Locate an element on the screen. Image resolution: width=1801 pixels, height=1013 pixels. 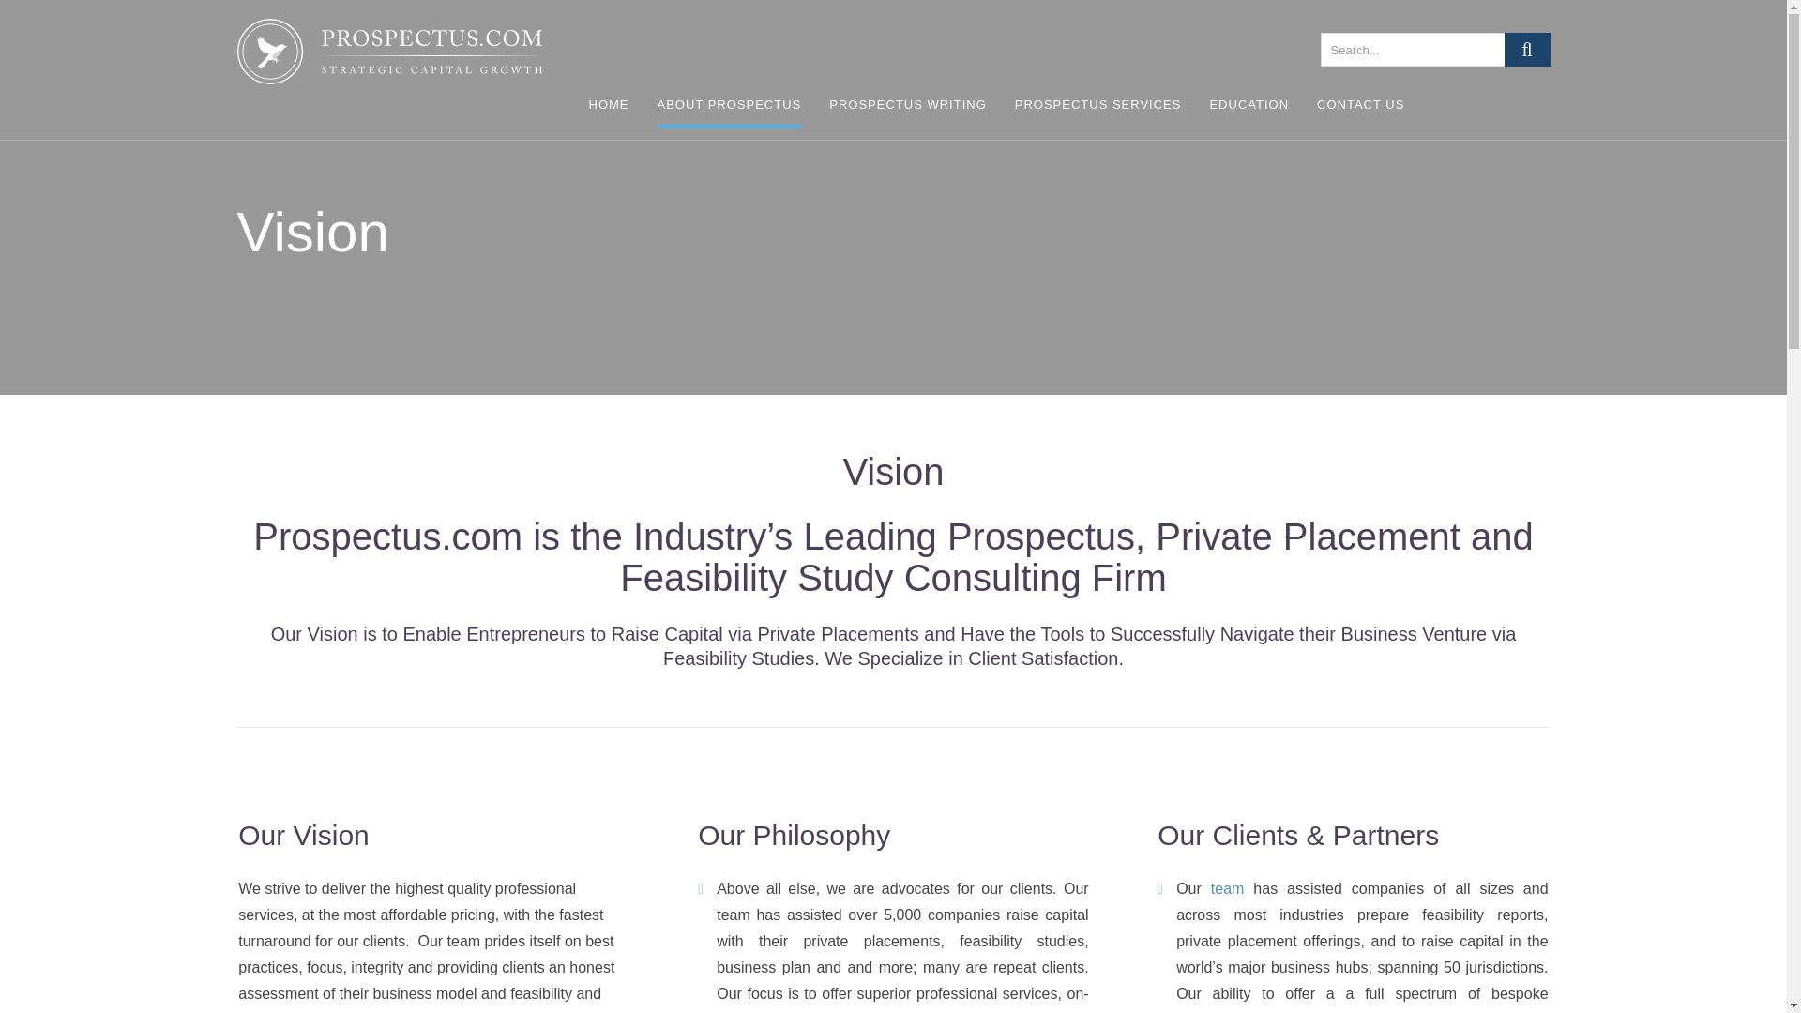
CONTACT US is located at coordinates (1360, 111).